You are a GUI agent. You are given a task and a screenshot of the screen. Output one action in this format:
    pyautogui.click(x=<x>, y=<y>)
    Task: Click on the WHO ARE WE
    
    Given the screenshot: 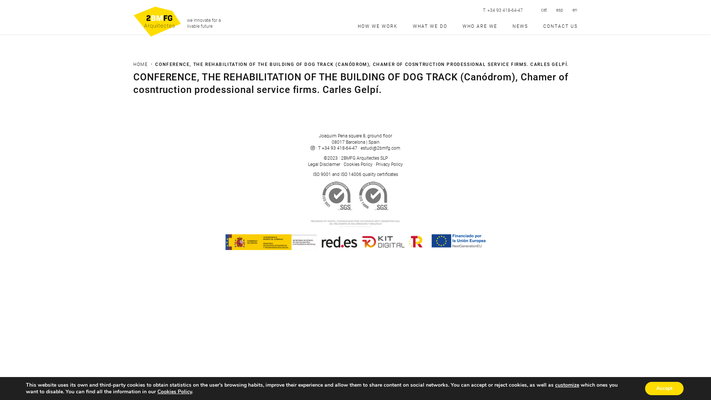 What is the action you would take?
    pyautogui.click(x=480, y=26)
    